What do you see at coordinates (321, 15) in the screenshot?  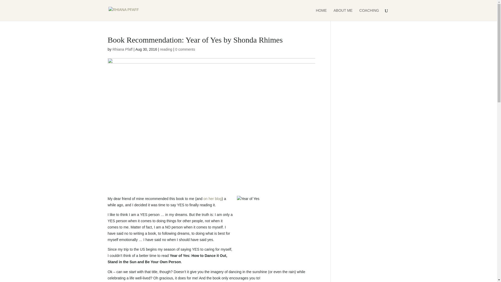 I see `HOME` at bounding box center [321, 15].